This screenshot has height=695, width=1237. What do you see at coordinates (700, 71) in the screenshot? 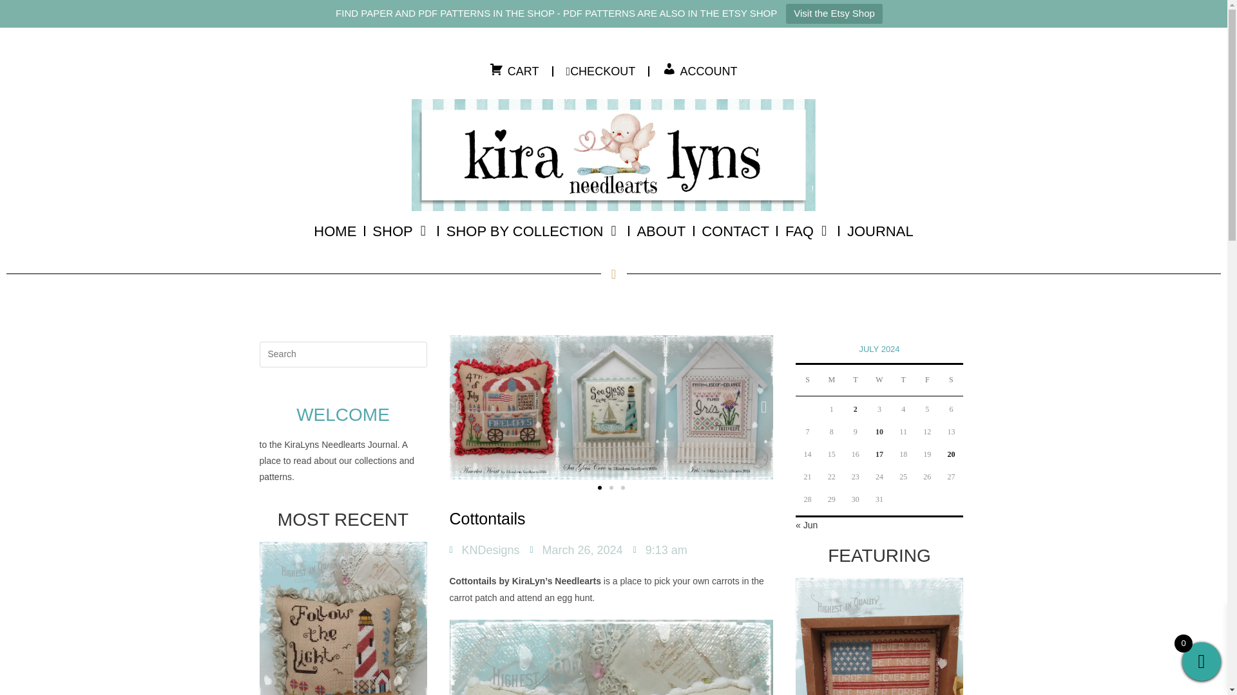
I see `ACCOUNT` at bounding box center [700, 71].